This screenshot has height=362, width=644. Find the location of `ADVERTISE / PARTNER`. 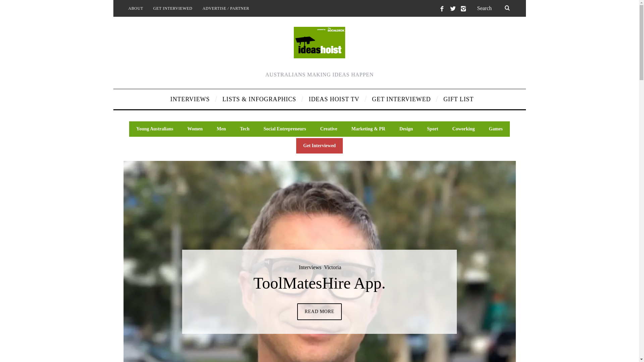

ADVERTISE / PARTNER is located at coordinates (226, 8).